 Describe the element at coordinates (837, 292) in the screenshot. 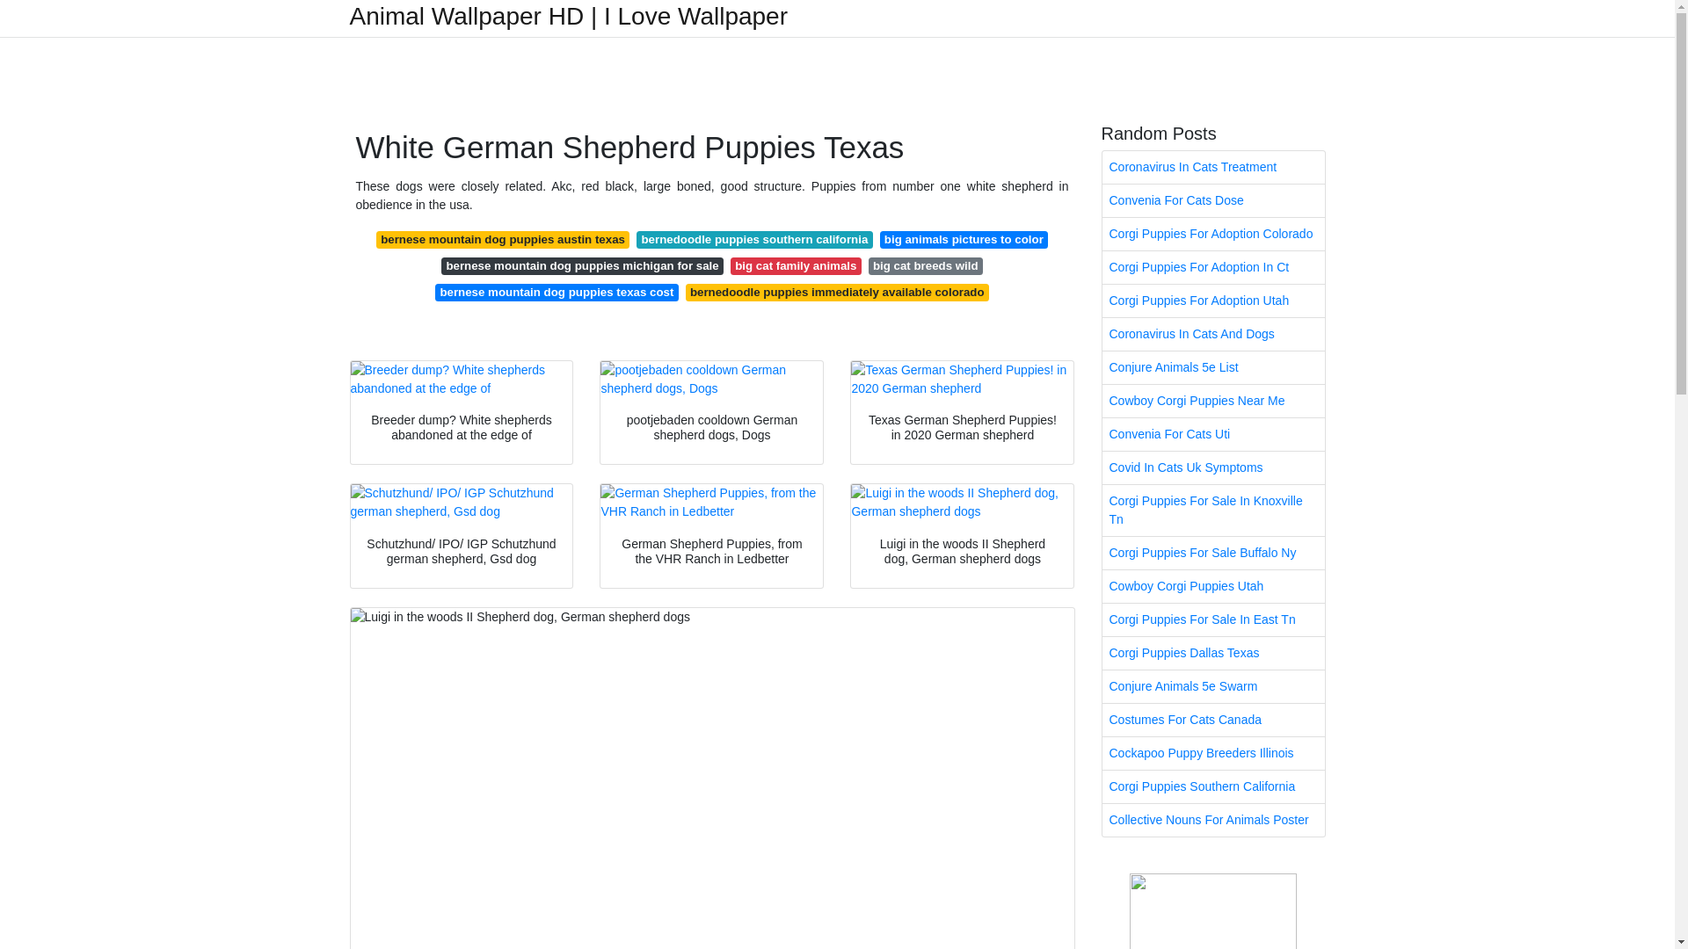

I see `bernedoodle puppies immediately available colorado` at that location.